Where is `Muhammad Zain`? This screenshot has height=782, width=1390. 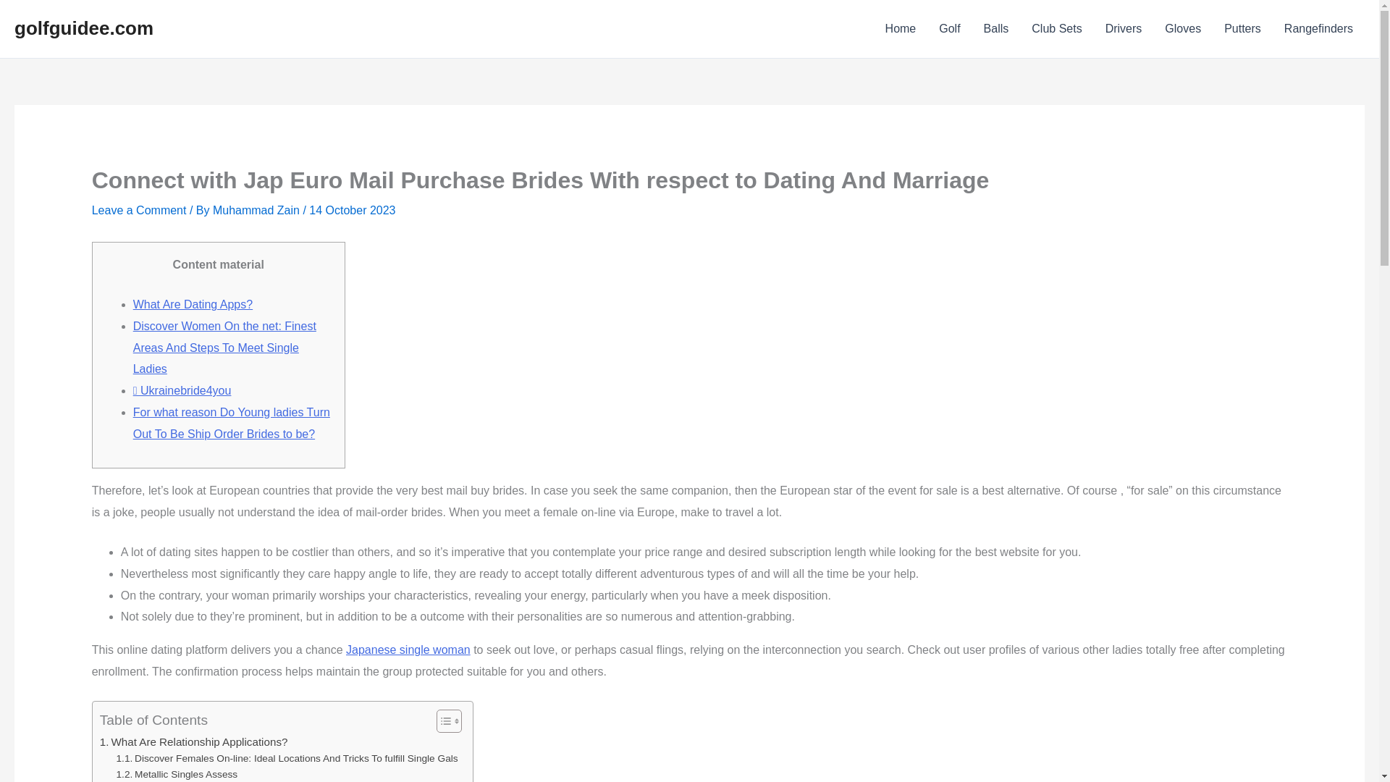
Muhammad Zain is located at coordinates (258, 210).